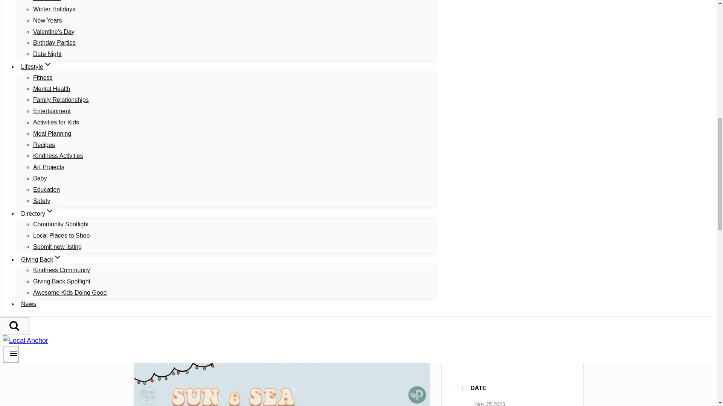 This screenshot has width=723, height=406. I want to click on New Years, so click(47, 20).